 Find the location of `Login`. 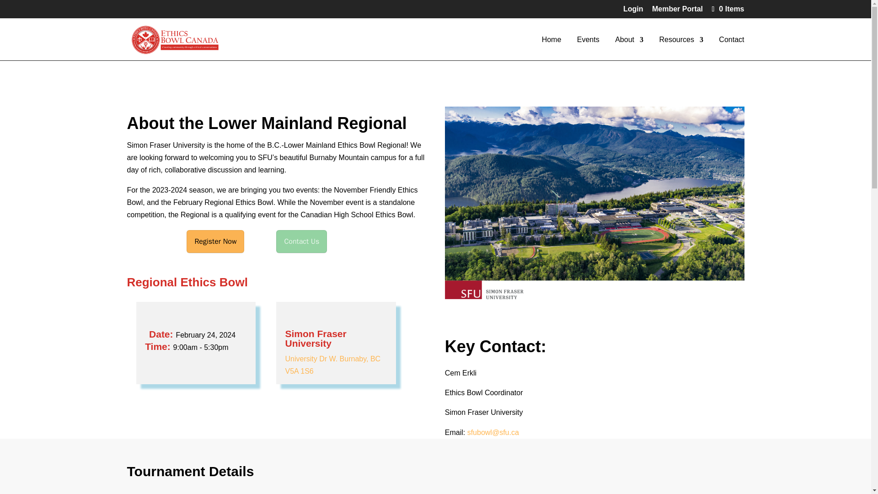

Login is located at coordinates (633, 11).